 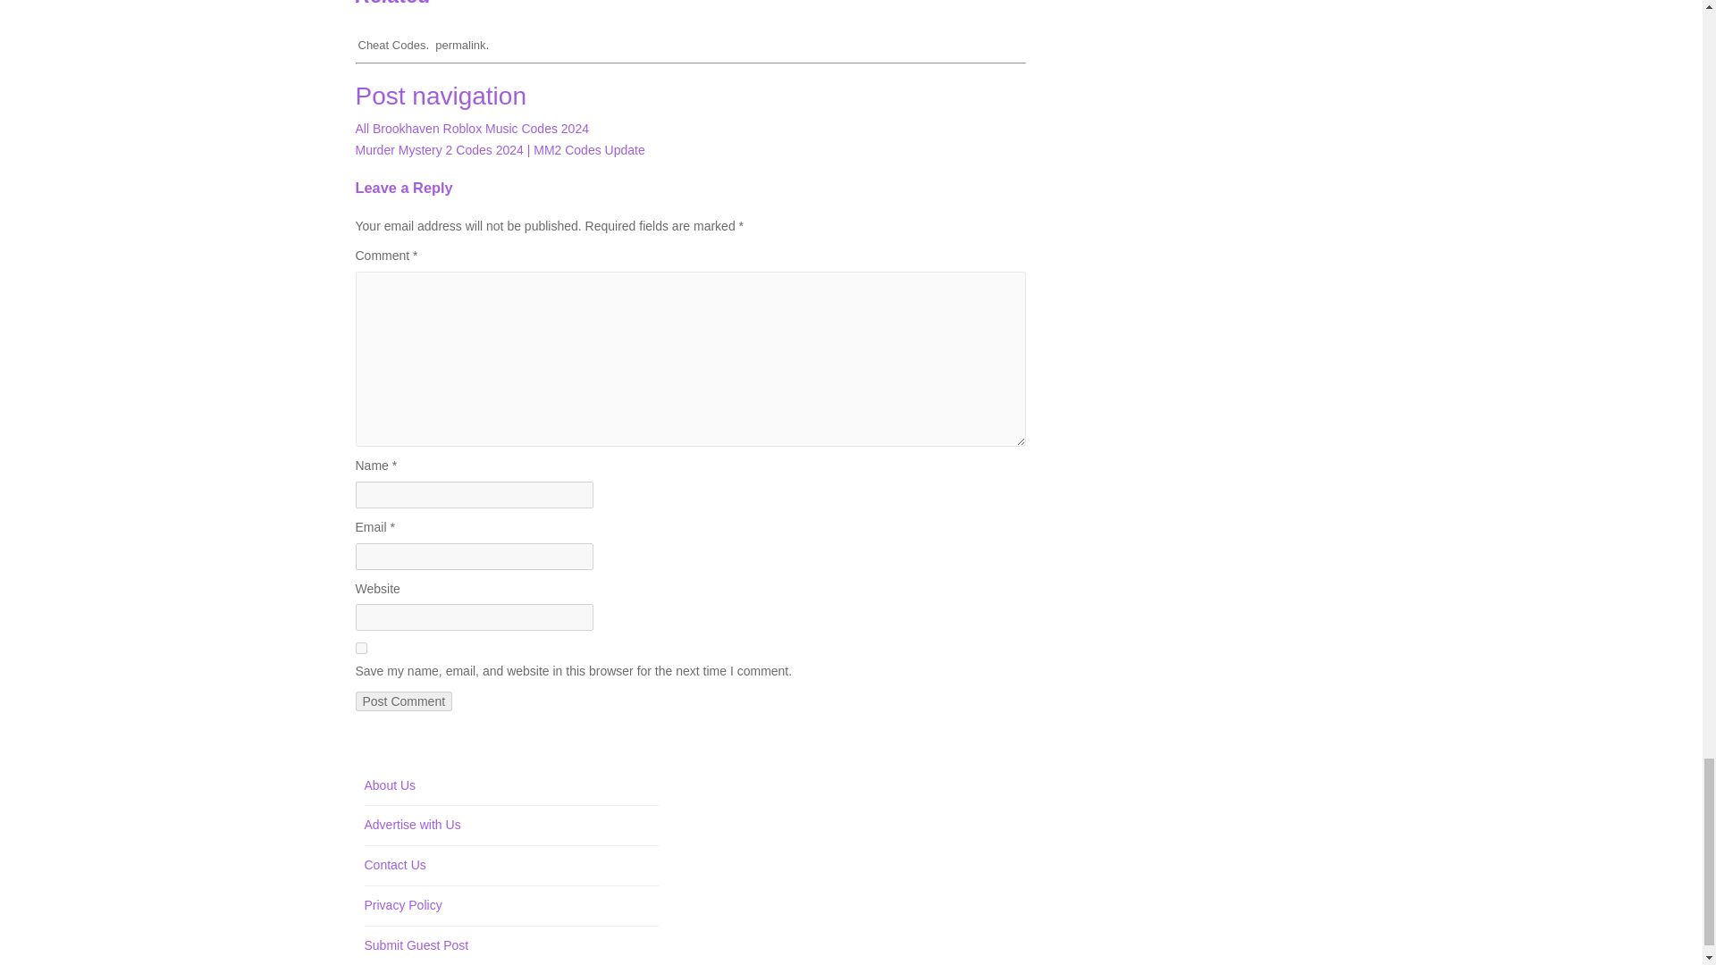 I want to click on Post Comment, so click(x=404, y=701).